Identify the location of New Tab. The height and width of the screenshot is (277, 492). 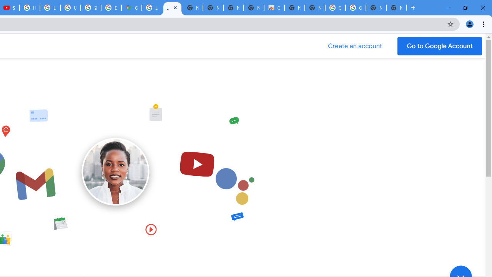
(396, 8).